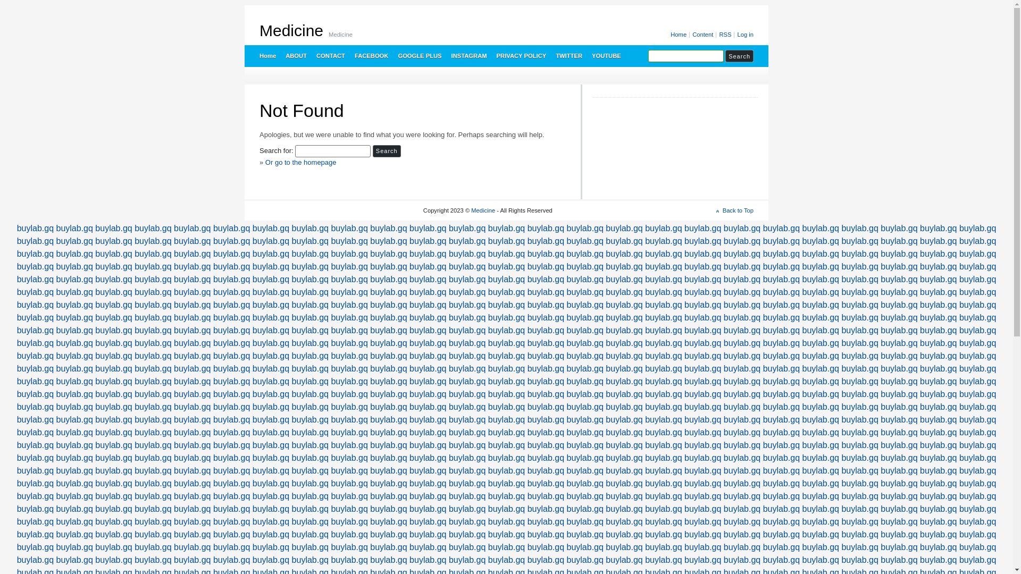 The height and width of the screenshot is (574, 1021). What do you see at coordinates (271, 305) in the screenshot?
I see `buylab.gq` at bounding box center [271, 305].